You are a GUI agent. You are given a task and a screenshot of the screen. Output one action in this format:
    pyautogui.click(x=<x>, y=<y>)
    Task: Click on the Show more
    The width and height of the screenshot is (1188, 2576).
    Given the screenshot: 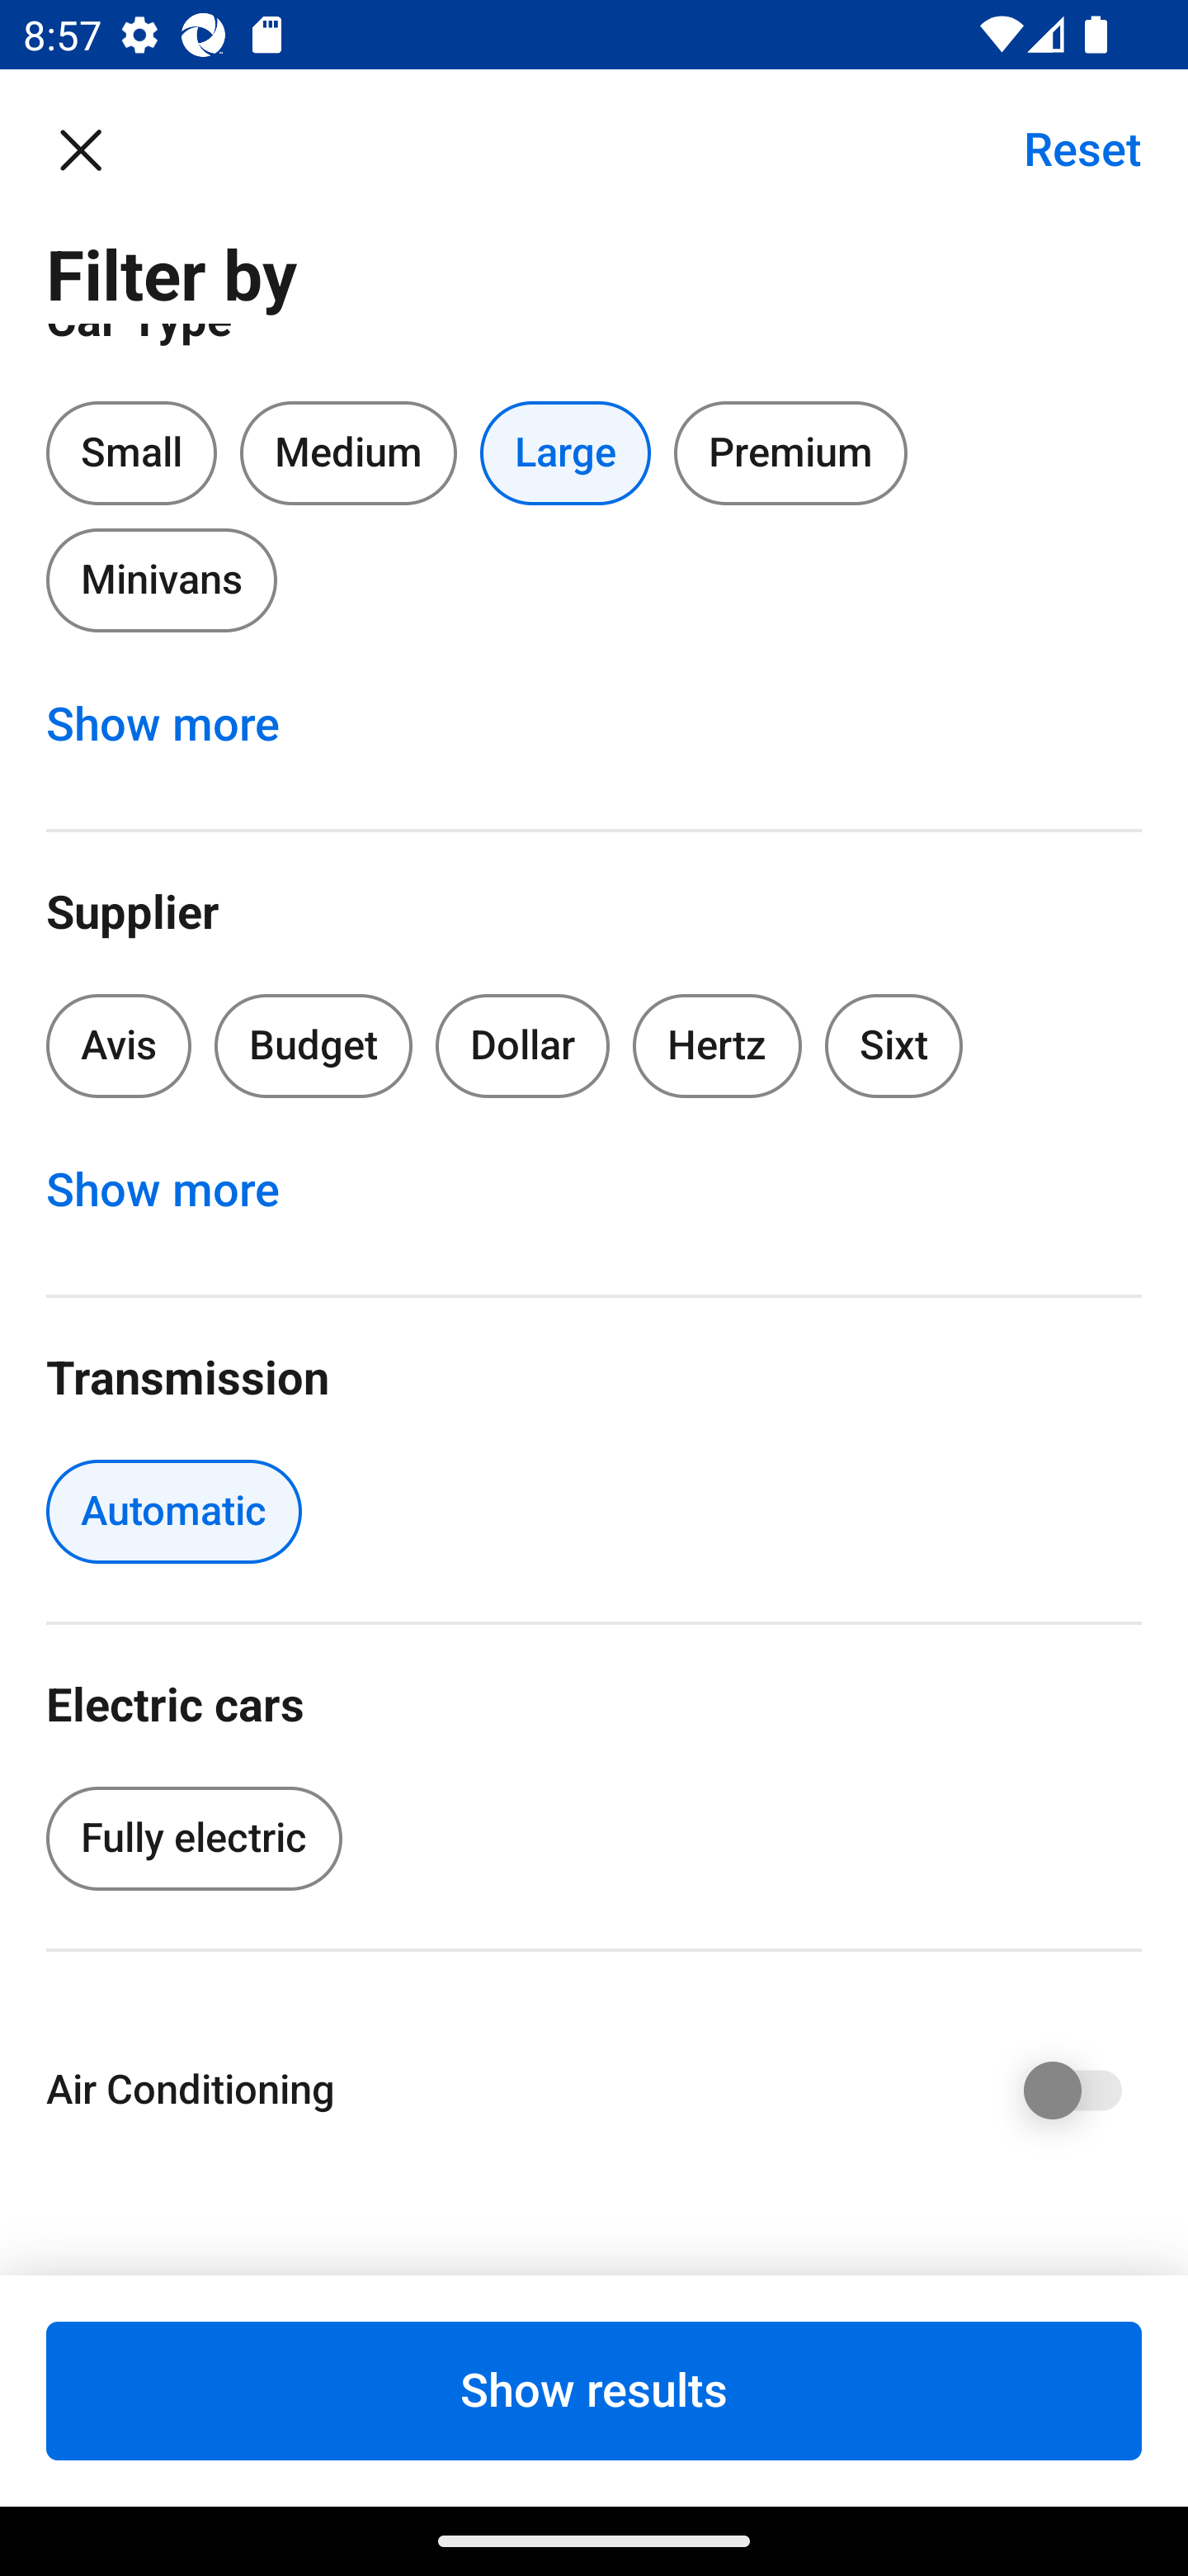 What is the action you would take?
    pyautogui.click(x=180, y=1190)
    